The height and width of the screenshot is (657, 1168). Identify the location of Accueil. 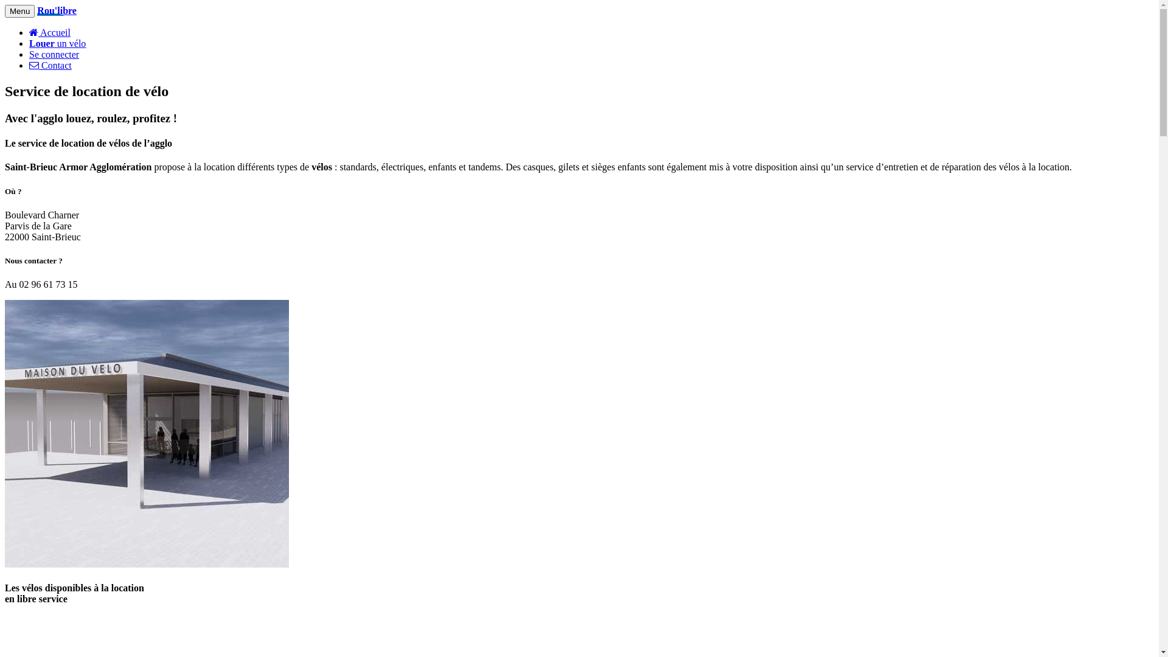
(50, 33).